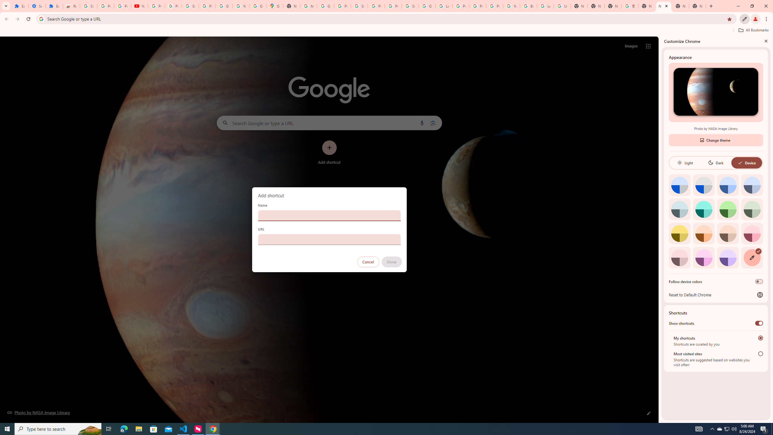  Describe the element at coordinates (88, 6) in the screenshot. I see `Sign in - Google Accounts` at that location.